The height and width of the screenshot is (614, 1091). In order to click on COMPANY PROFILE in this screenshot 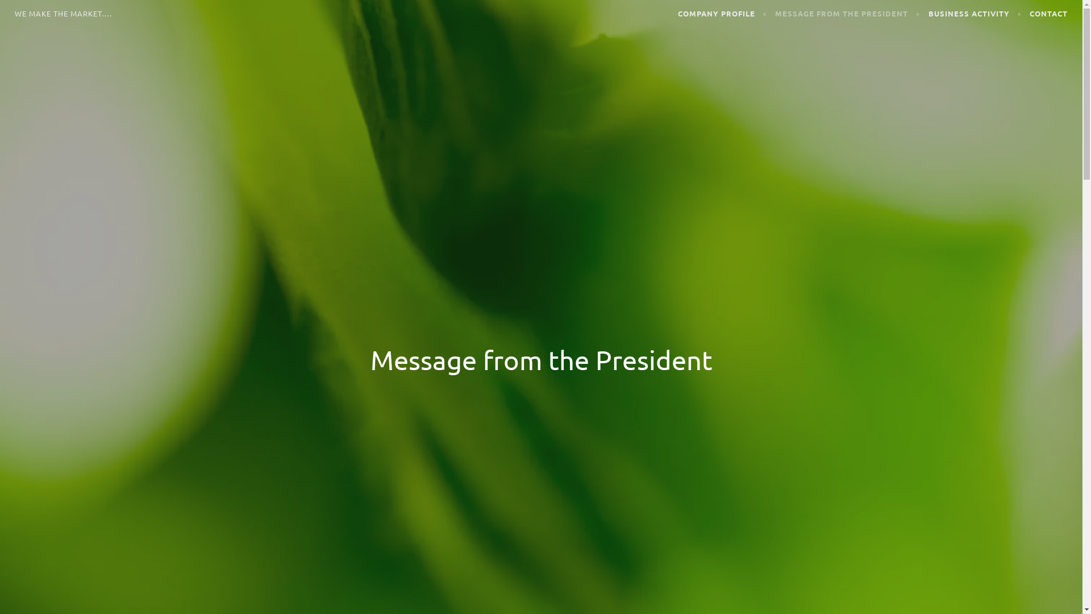, I will do `click(723, 14)`.